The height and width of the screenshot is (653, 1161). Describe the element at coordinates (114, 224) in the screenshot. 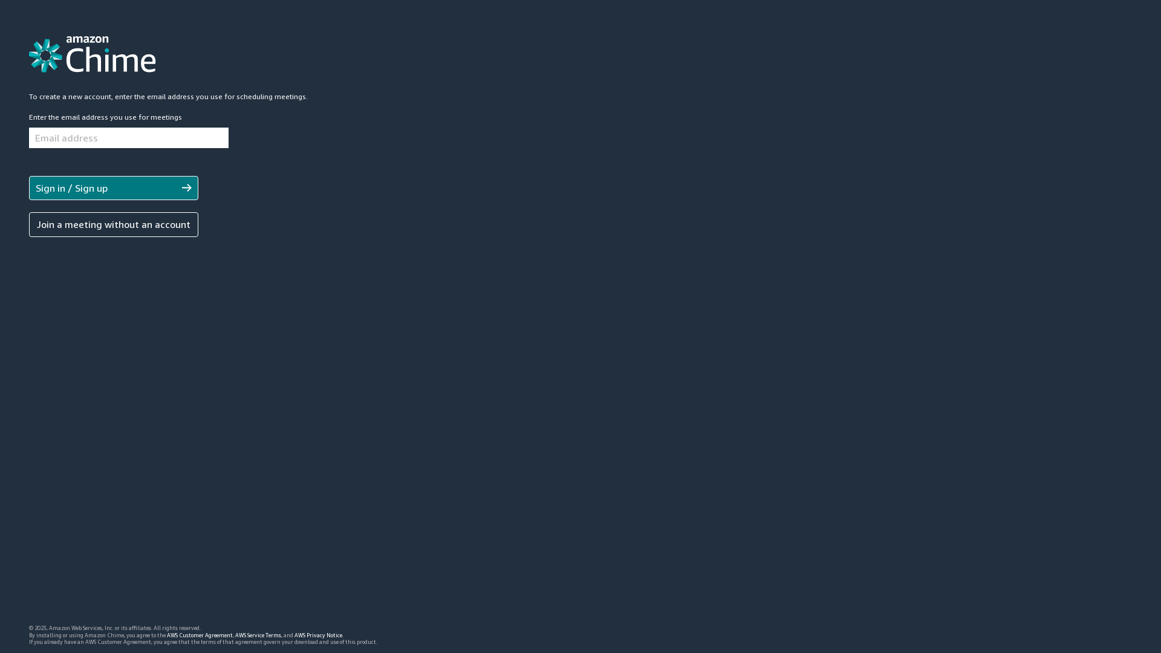

I see `Join a meeting without an account` at that location.